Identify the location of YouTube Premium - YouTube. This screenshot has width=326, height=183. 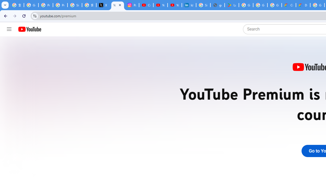
(118, 5).